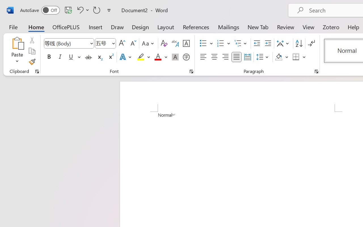  I want to click on Distributed, so click(247, 57).